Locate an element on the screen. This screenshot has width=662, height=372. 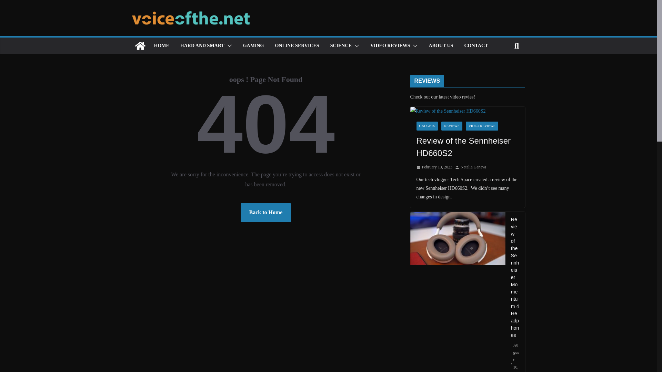
HOME is located at coordinates (161, 45).